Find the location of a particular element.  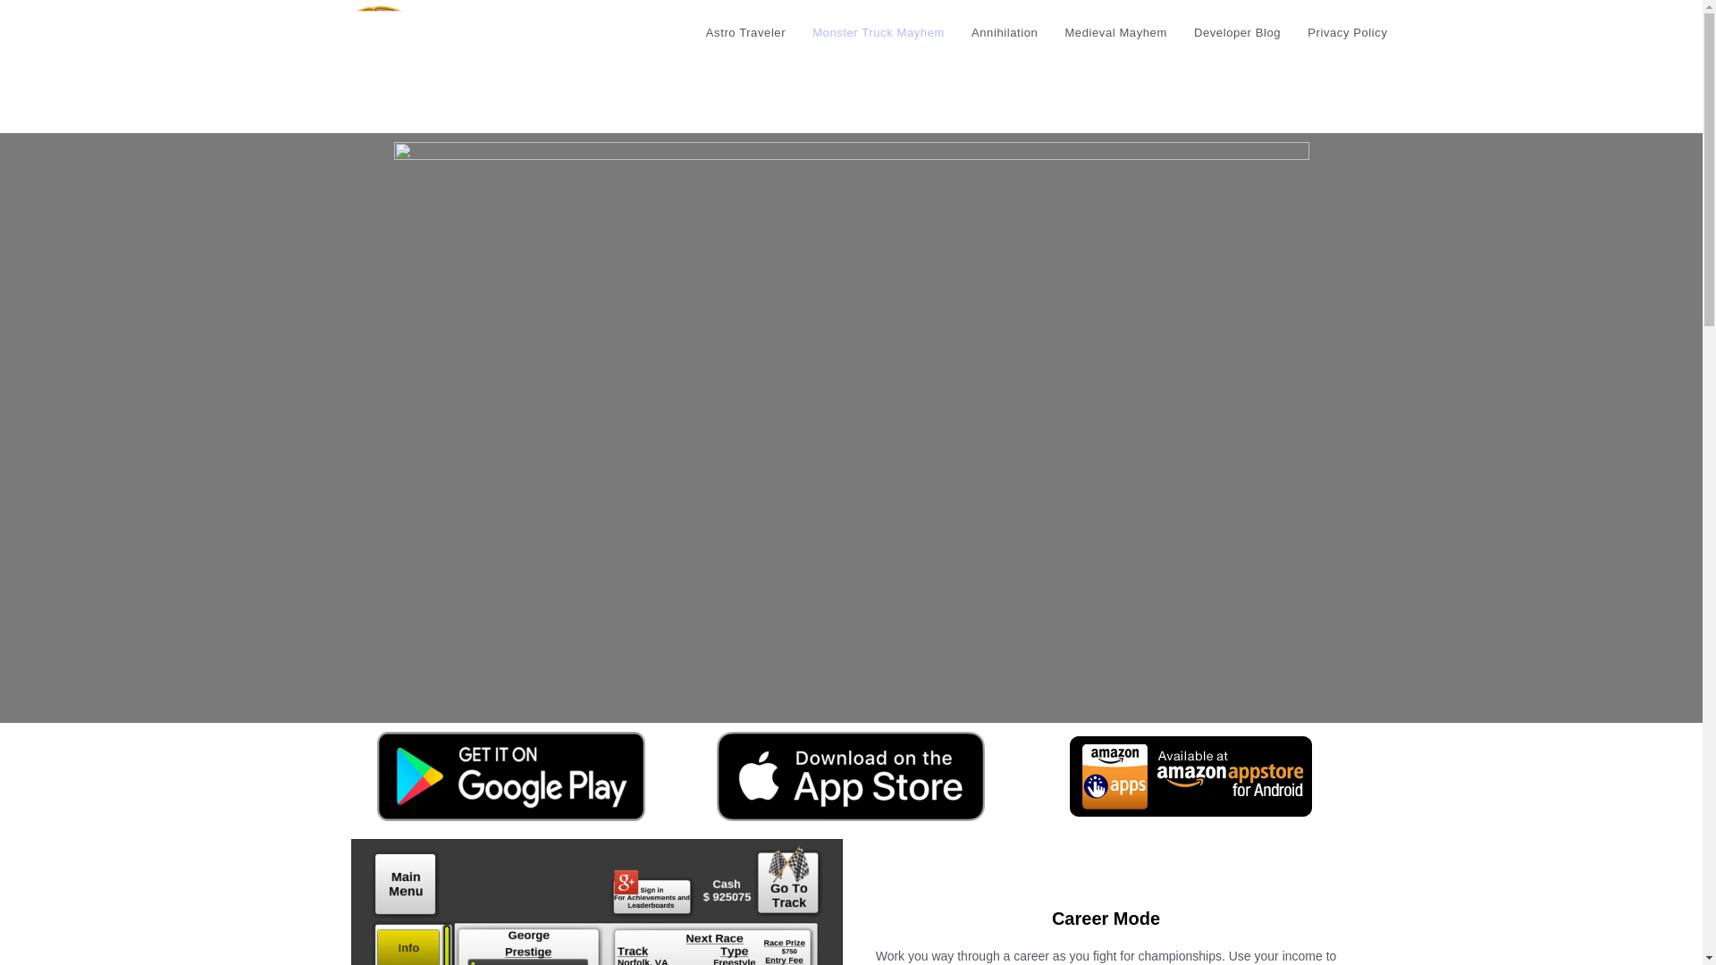

Annihilation is located at coordinates (1004, 33).